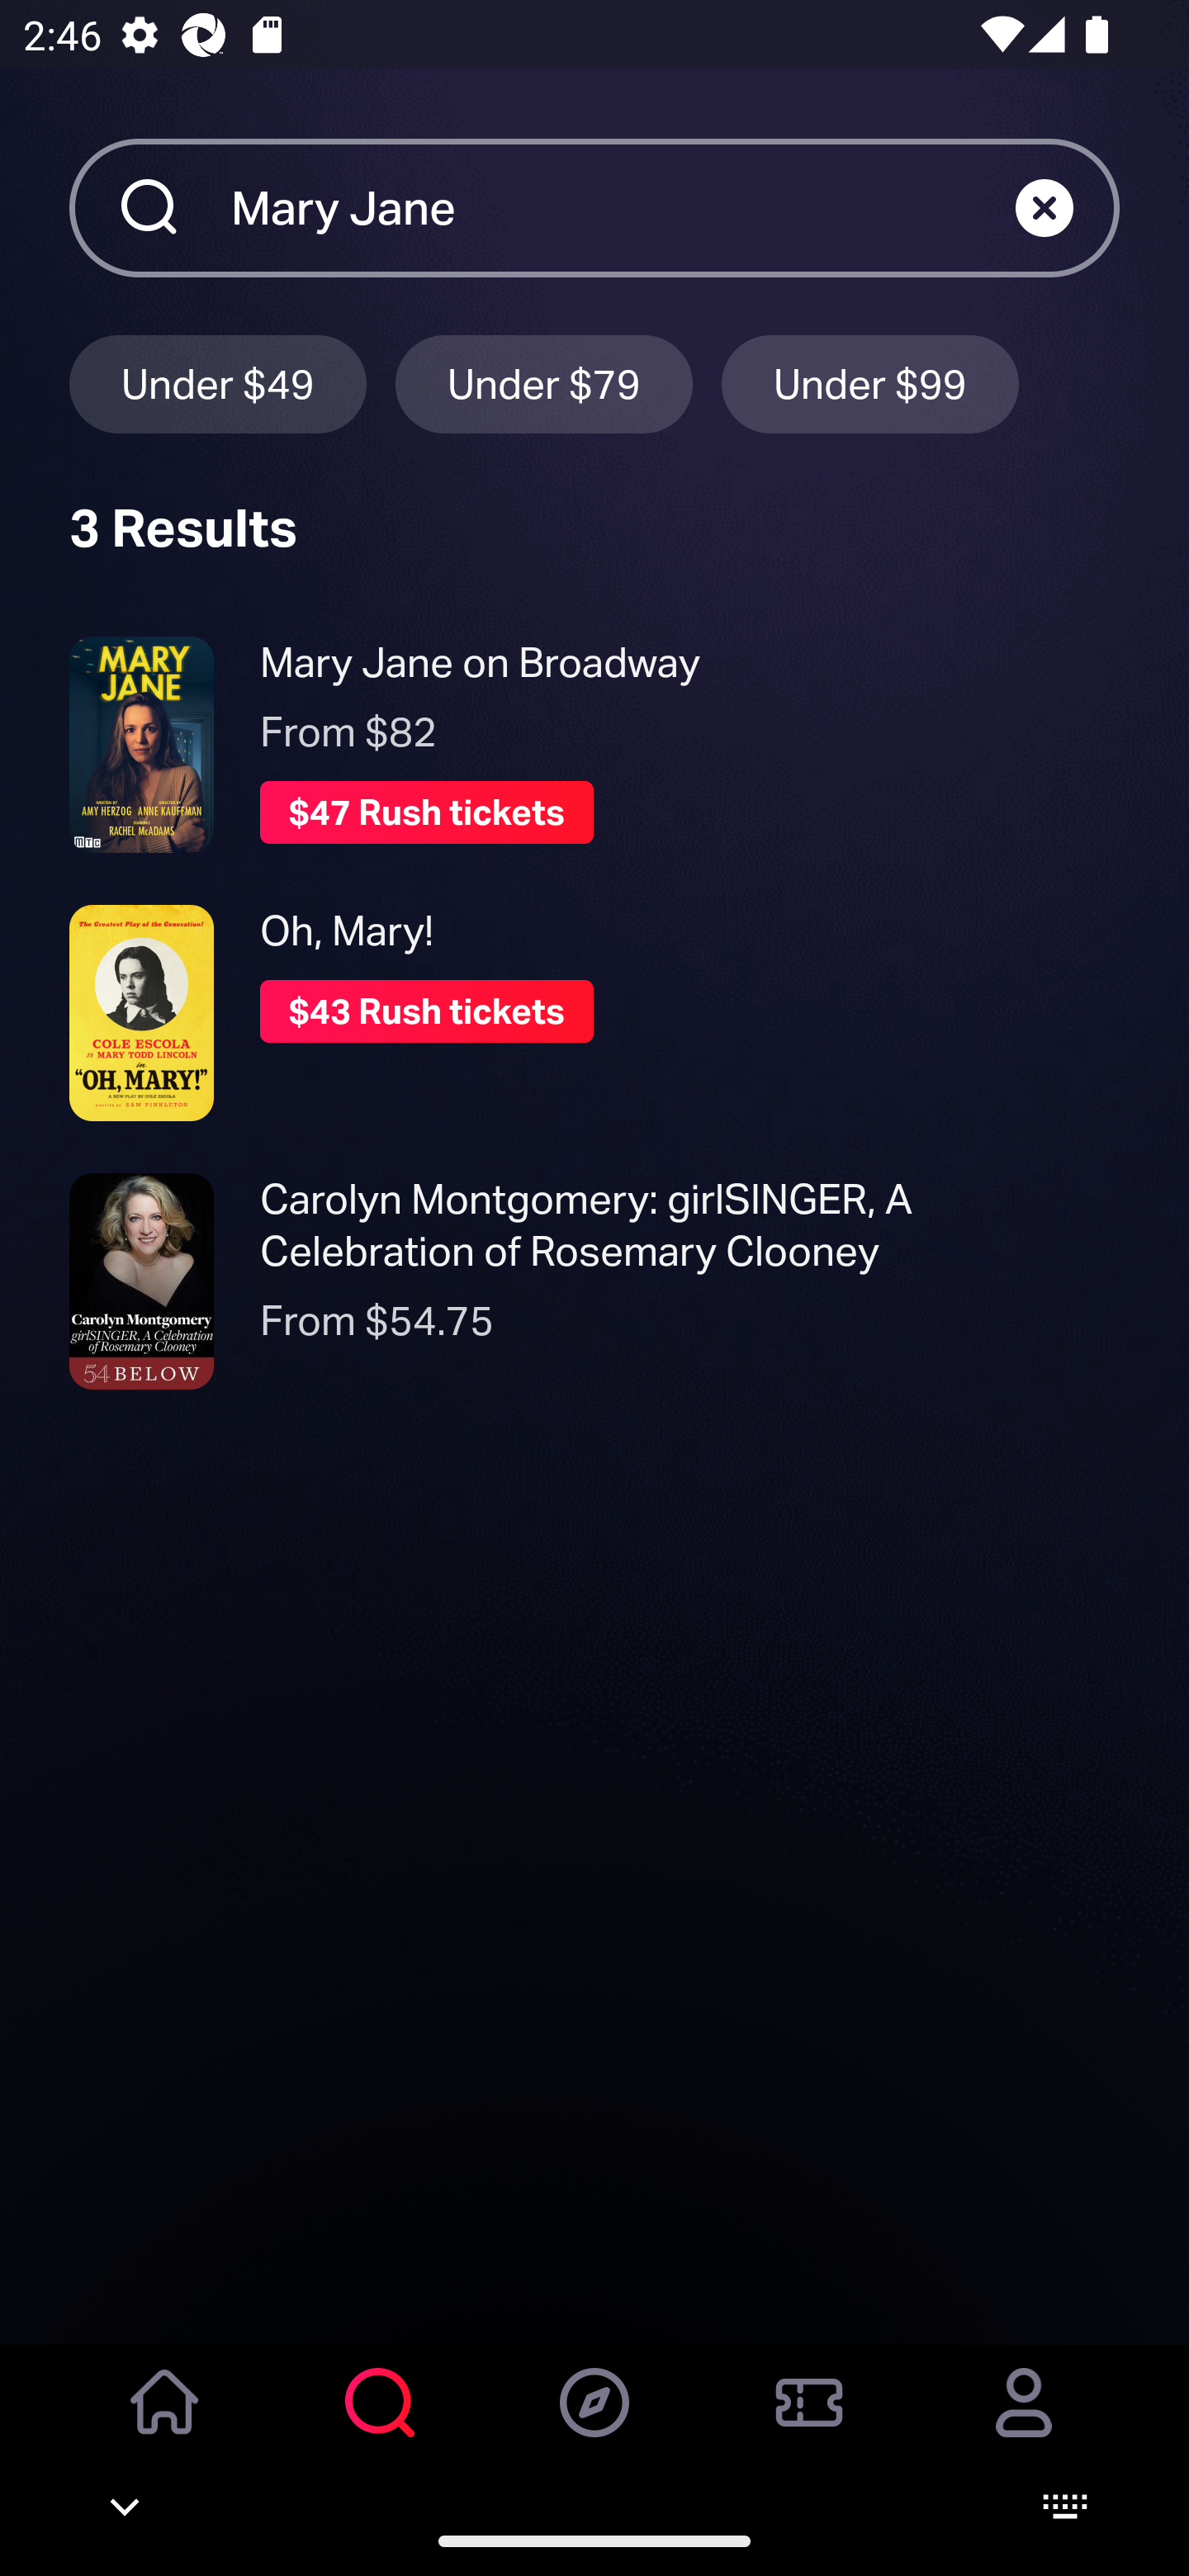  I want to click on Home, so click(165, 2425).